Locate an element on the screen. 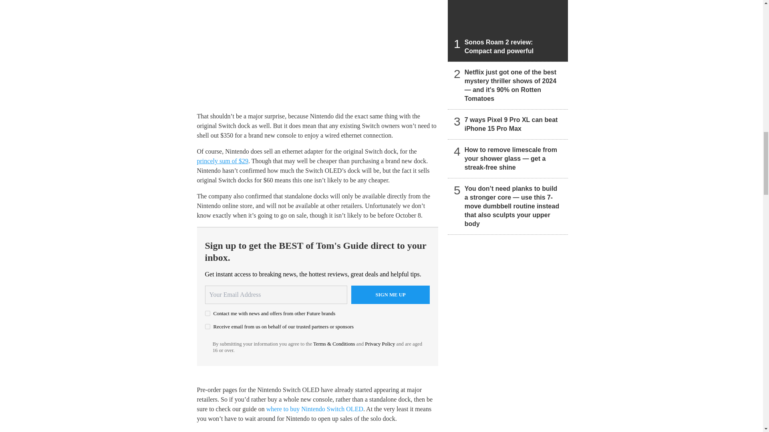 The width and height of the screenshot is (769, 432). Sonos Roam 2 review: Compact and powerful  is located at coordinates (508, 31).